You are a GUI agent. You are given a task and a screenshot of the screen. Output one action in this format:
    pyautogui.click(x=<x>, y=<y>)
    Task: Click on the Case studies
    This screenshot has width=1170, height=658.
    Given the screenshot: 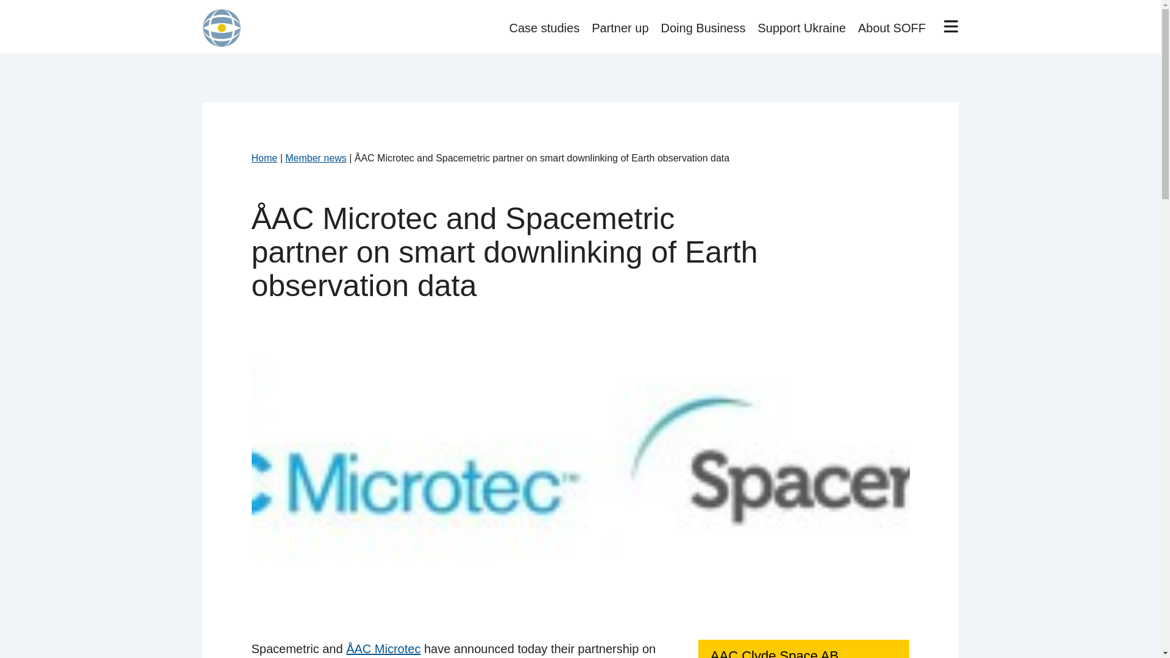 What is the action you would take?
    pyautogui.click(x=545, y=28)
    